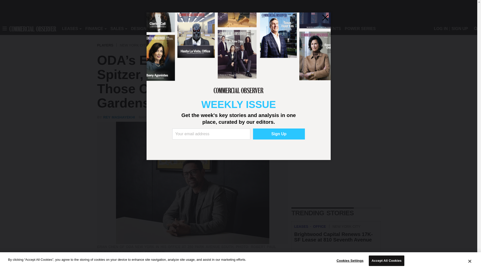  I want to click on TECHNOLOGY, so click(204, 28).